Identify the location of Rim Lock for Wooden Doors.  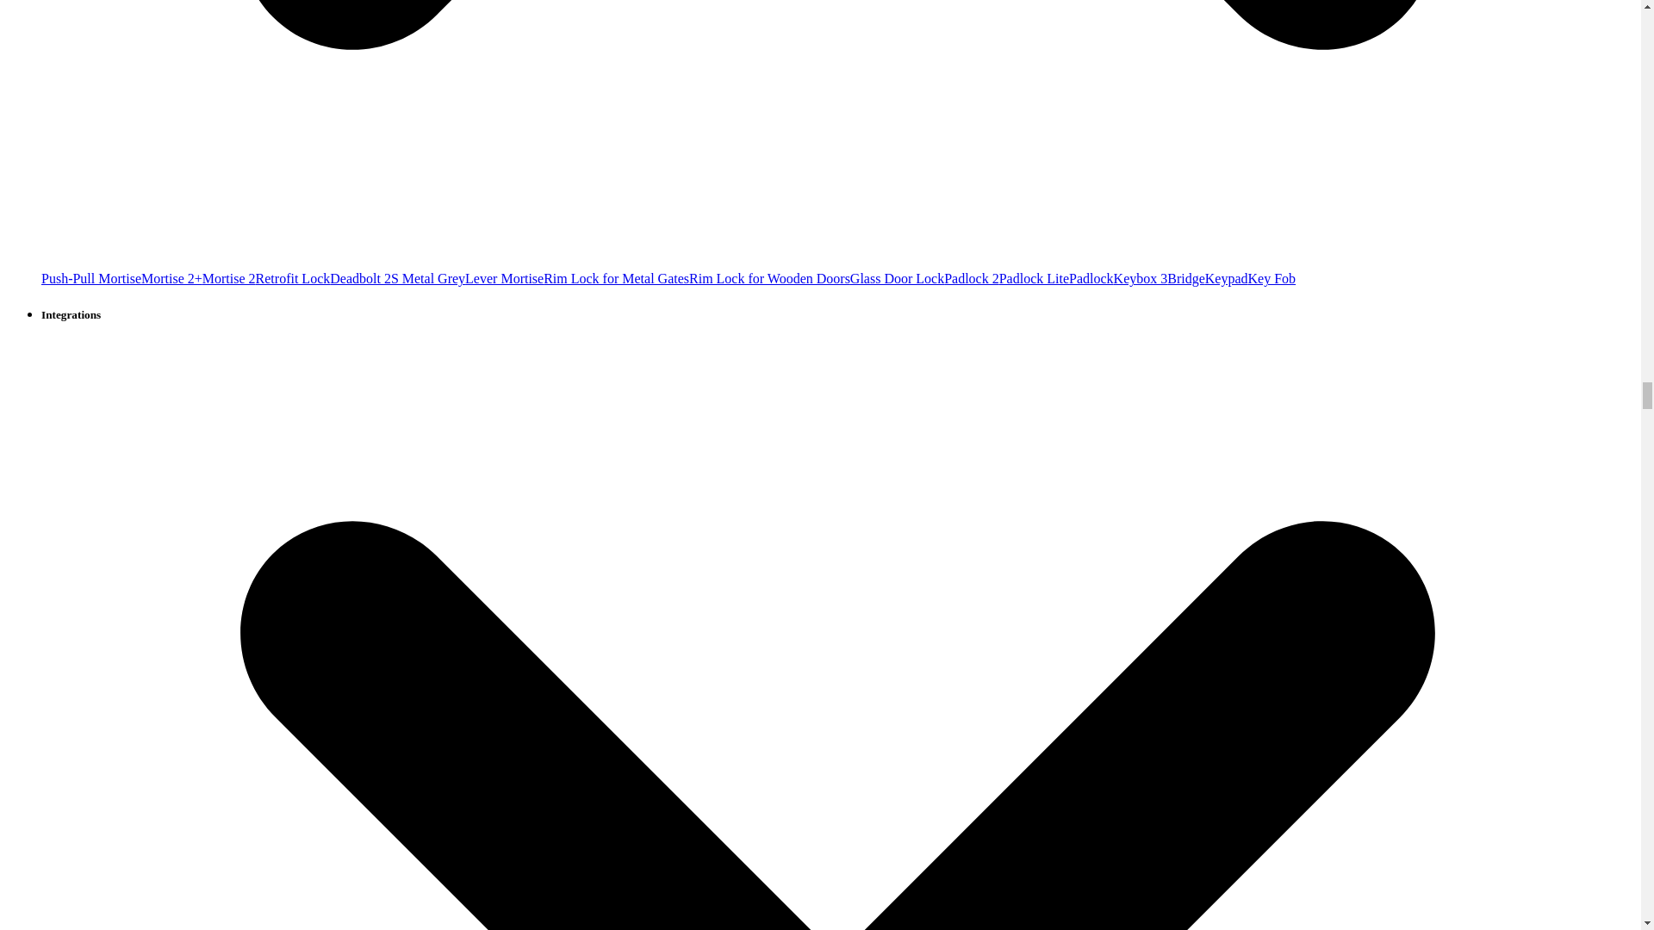
(769, 278).